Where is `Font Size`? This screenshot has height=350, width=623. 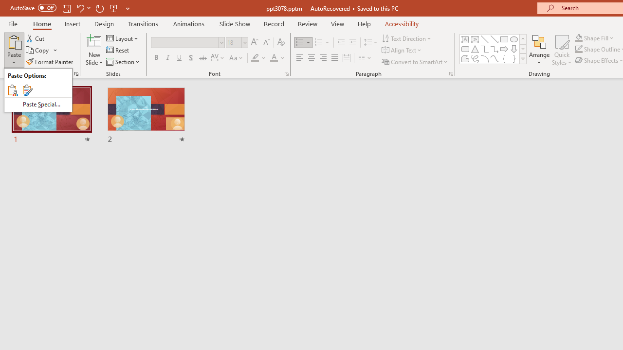
Font Size is located at coordinates (237, 43).